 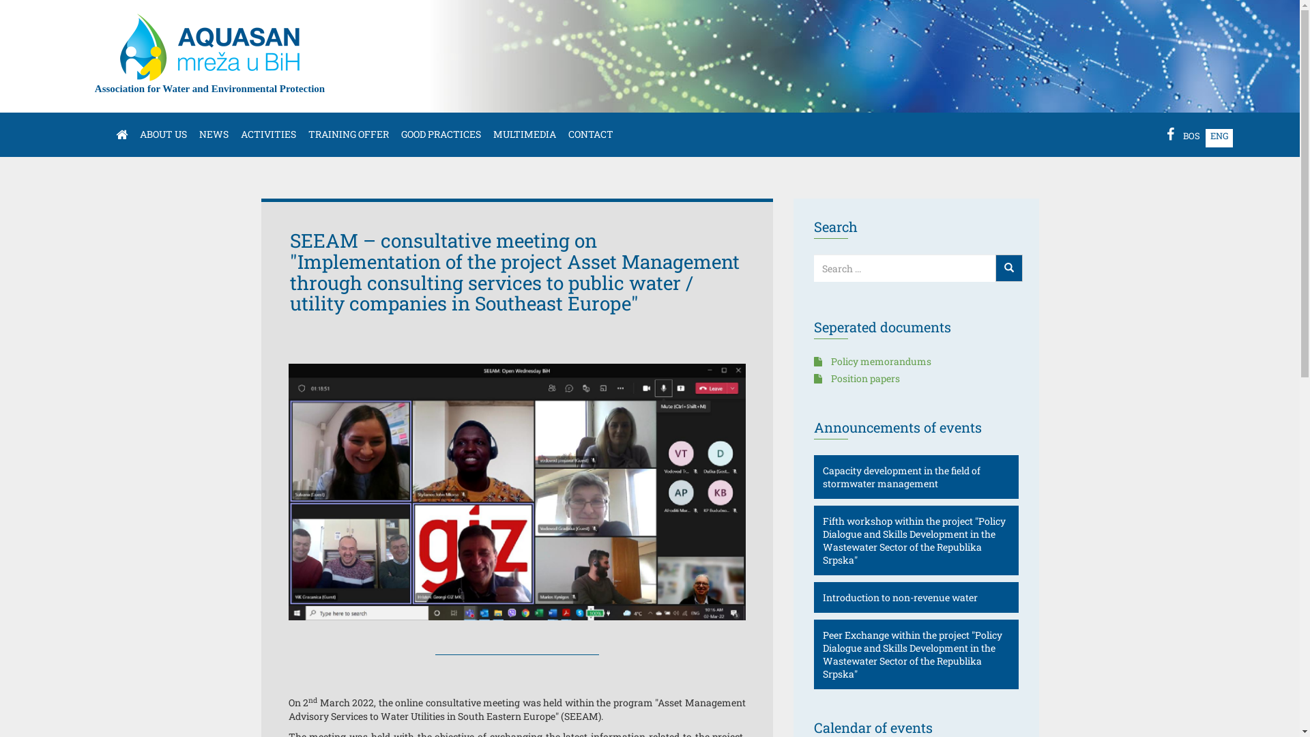 What do you see at coordinates (164, 134) in the screenshot?
I see `ABOUT US` at bounding box center [164, 134].